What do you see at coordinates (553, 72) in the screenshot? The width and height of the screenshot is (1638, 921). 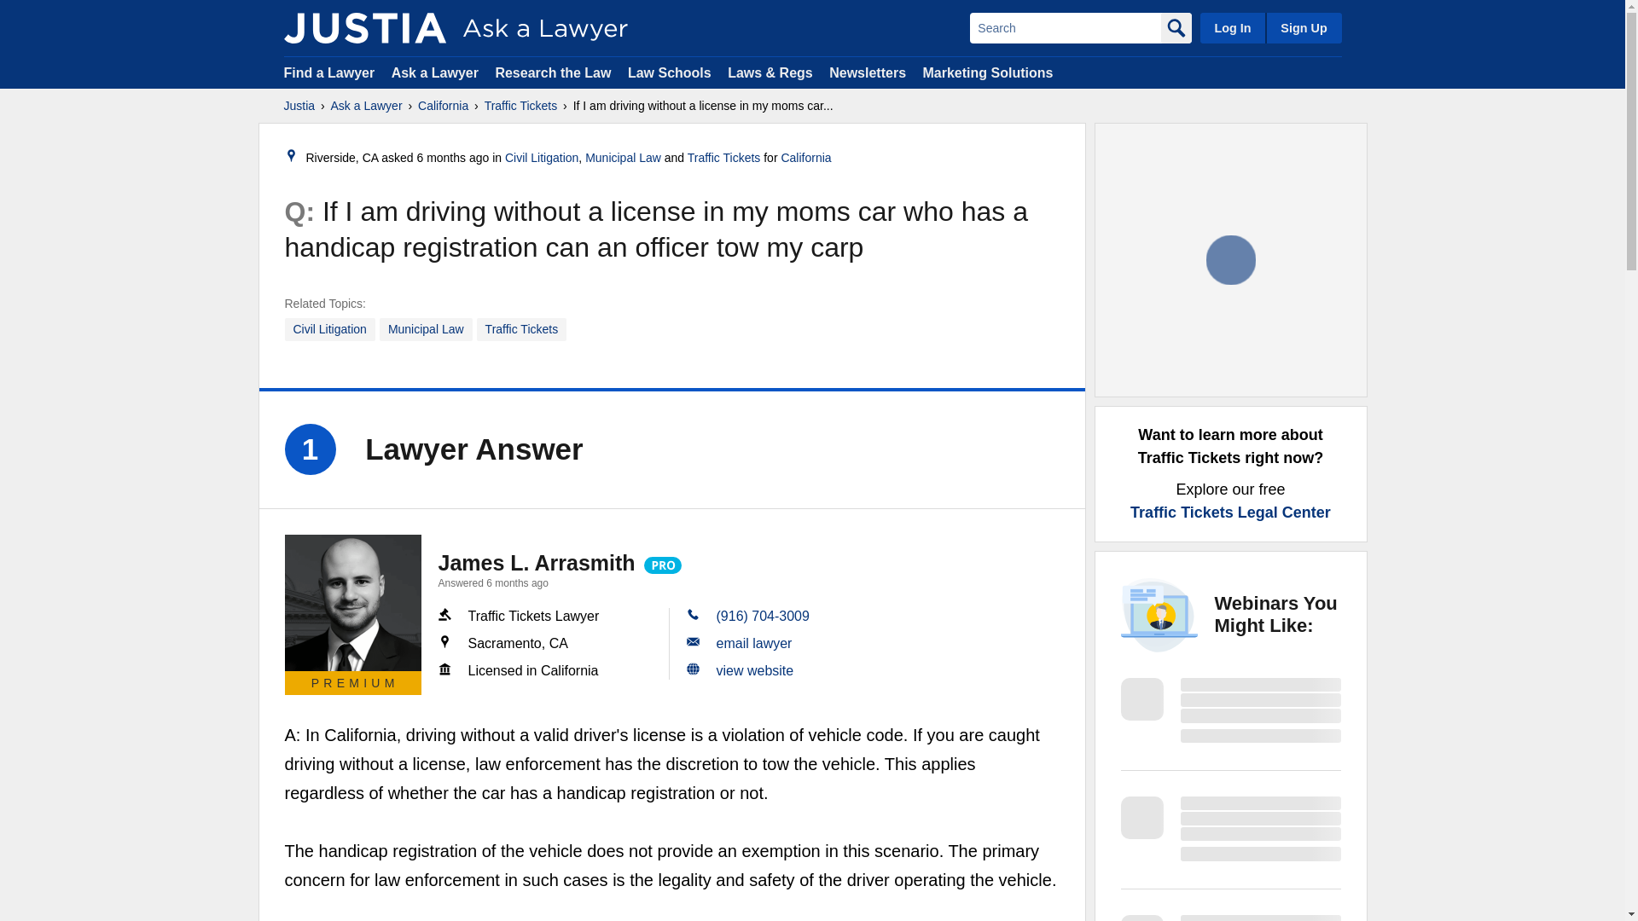 I see `Research the Law` at bounding box center [553, 72].